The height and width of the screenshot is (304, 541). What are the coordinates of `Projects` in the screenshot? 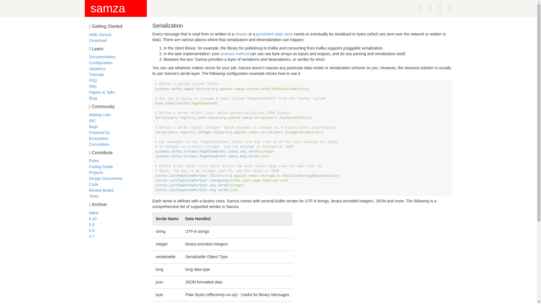 It's located at (96, 172).